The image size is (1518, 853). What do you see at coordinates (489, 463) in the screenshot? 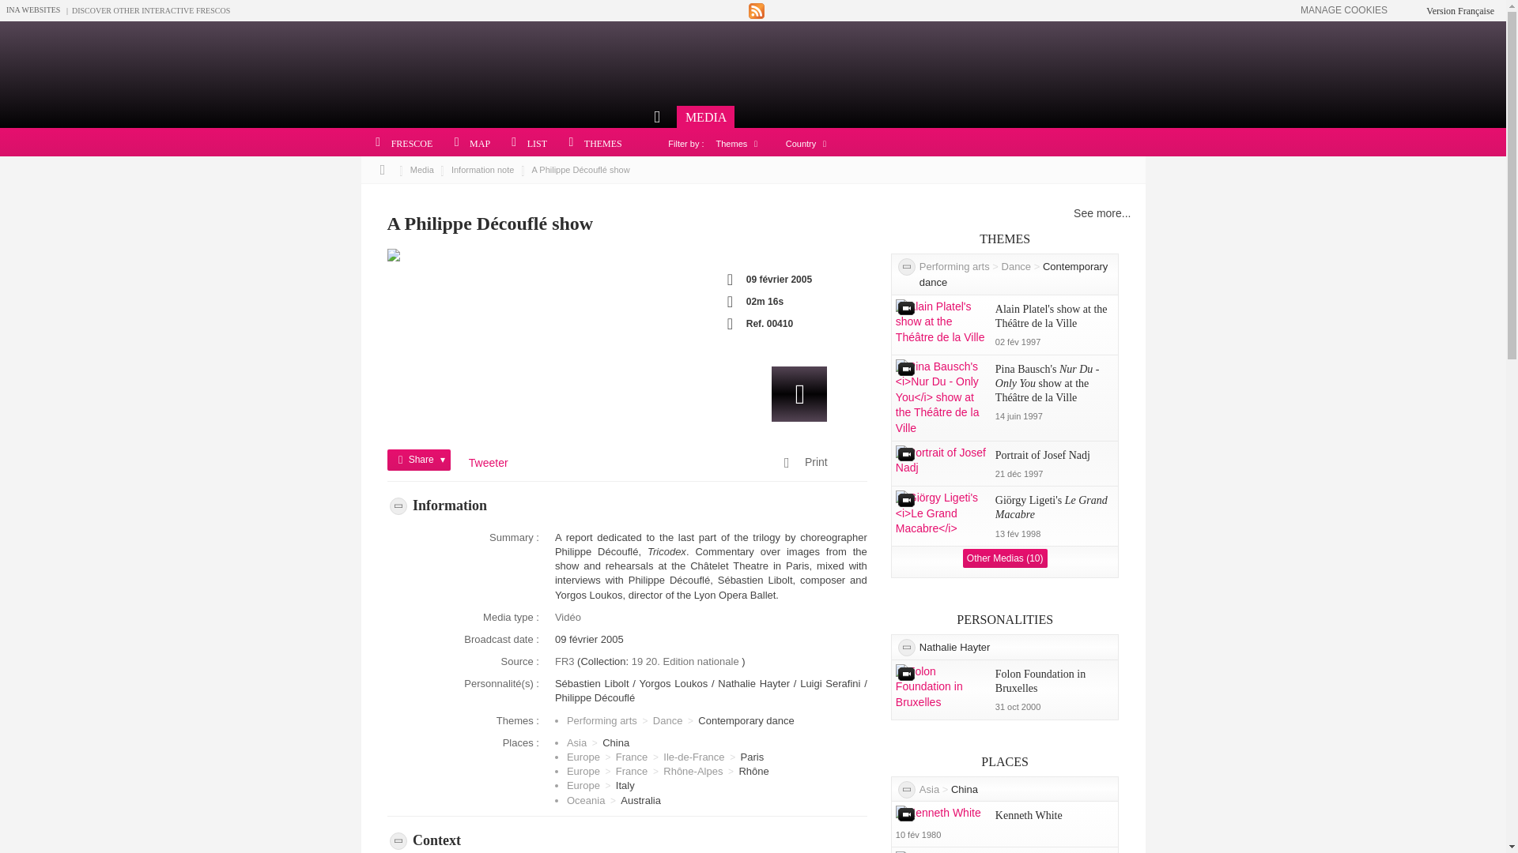
I see `Tweeter` at bounding box center [489, 463].